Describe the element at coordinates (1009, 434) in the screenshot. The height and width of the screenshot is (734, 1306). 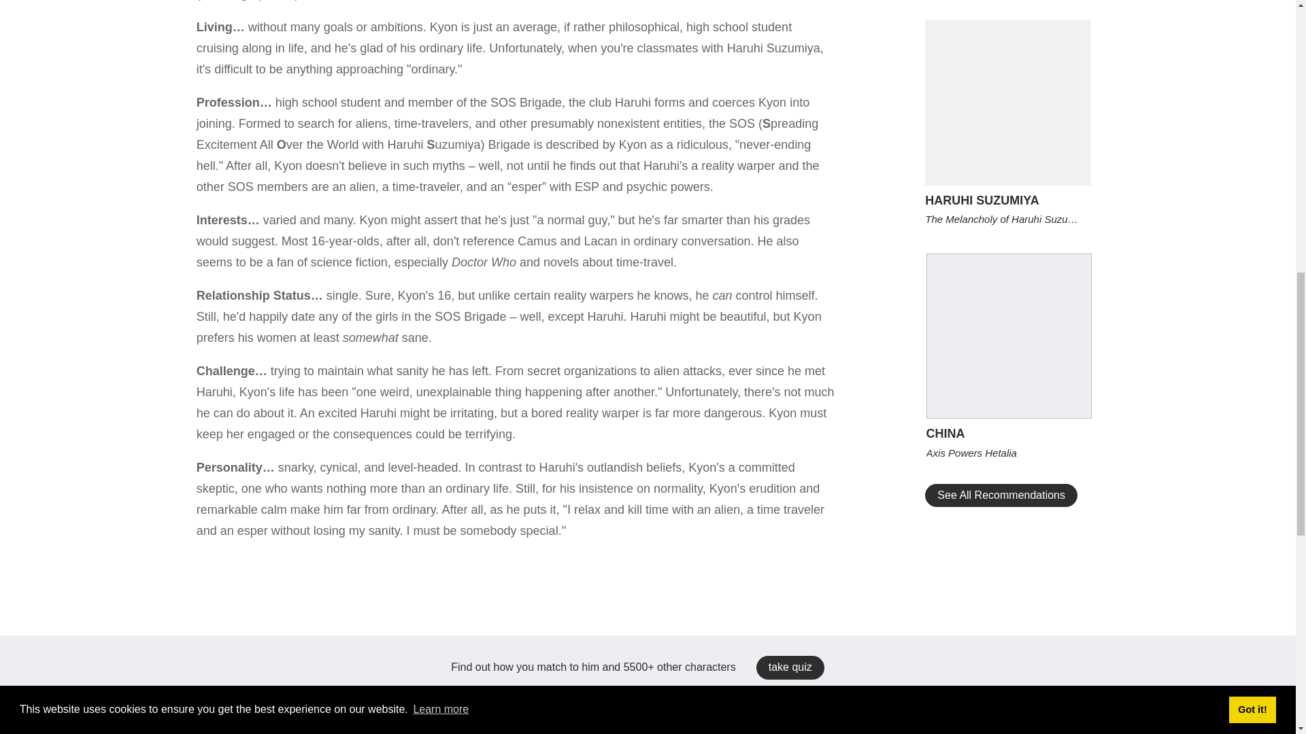
I see `CHINA` at that location.